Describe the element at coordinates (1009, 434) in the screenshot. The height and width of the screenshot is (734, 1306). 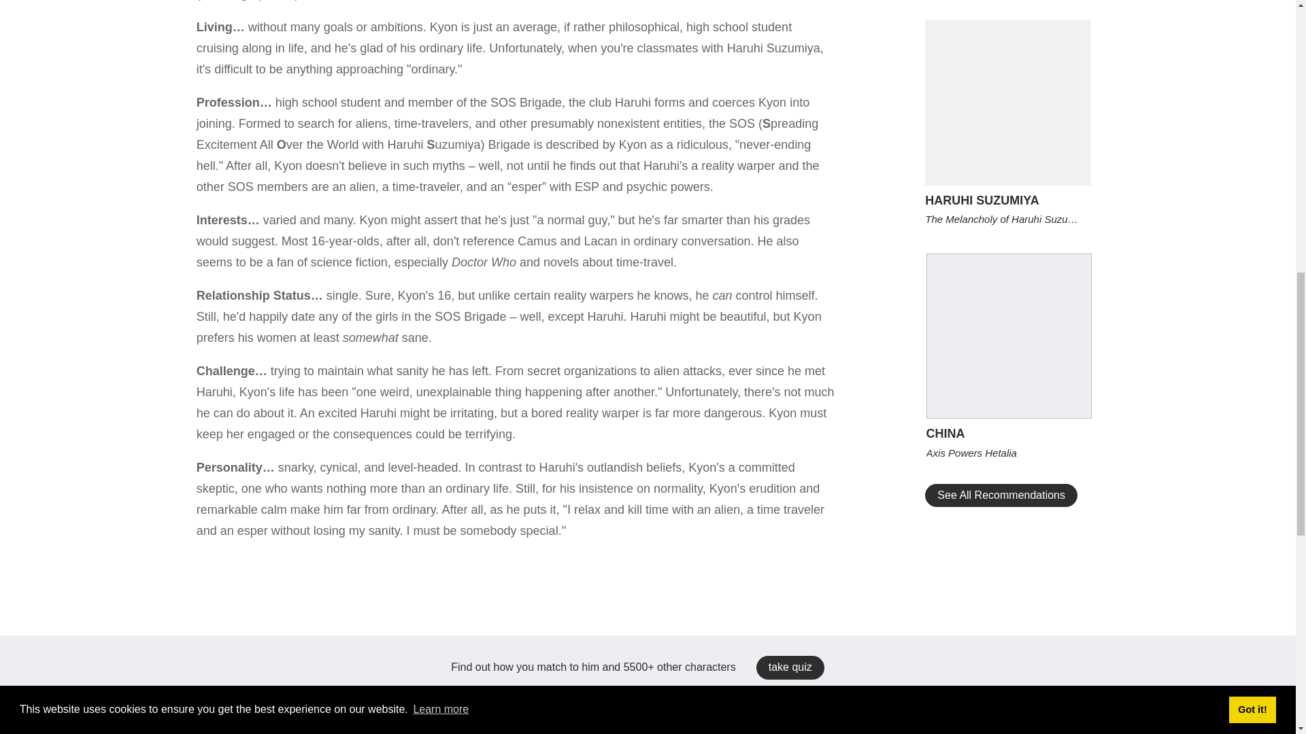
I see `CHINA` at that location.